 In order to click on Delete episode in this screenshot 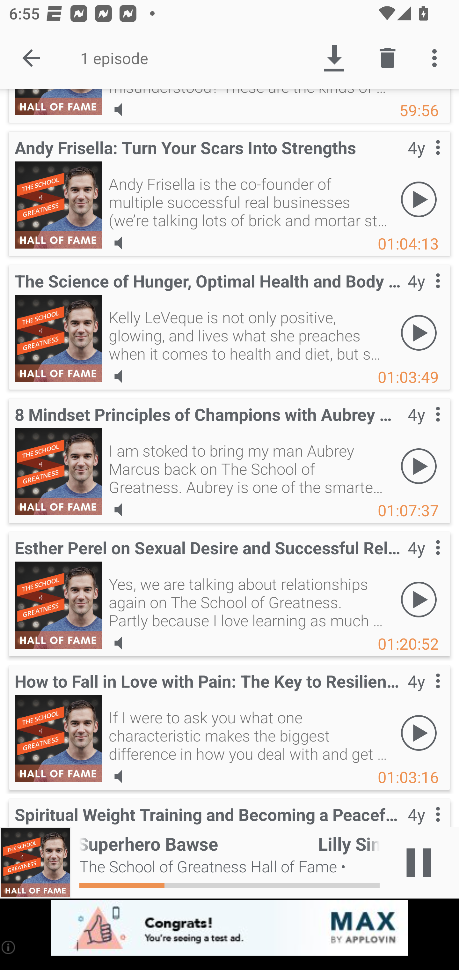, I will do `click(388, 58)`.